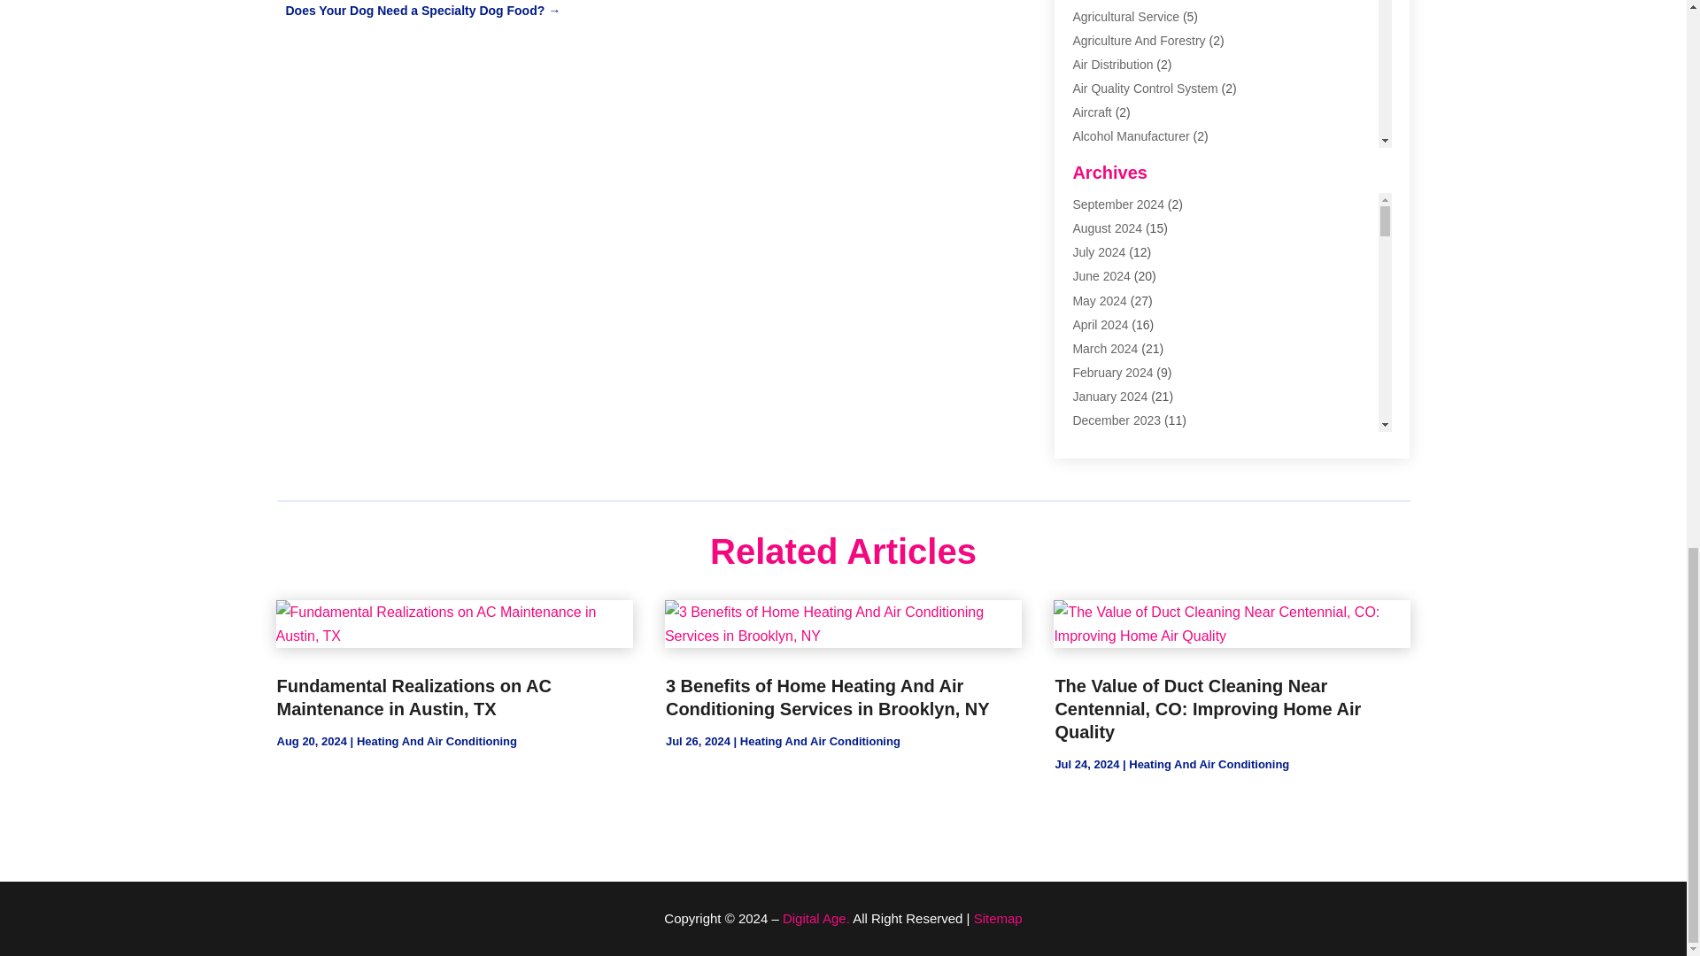 The width and height of the screenshot is (1700, 956). What do you see at coordinates (1126, 16) in the screenshot?
I see `Agricultural Service` at bounding box center [1126, 16].